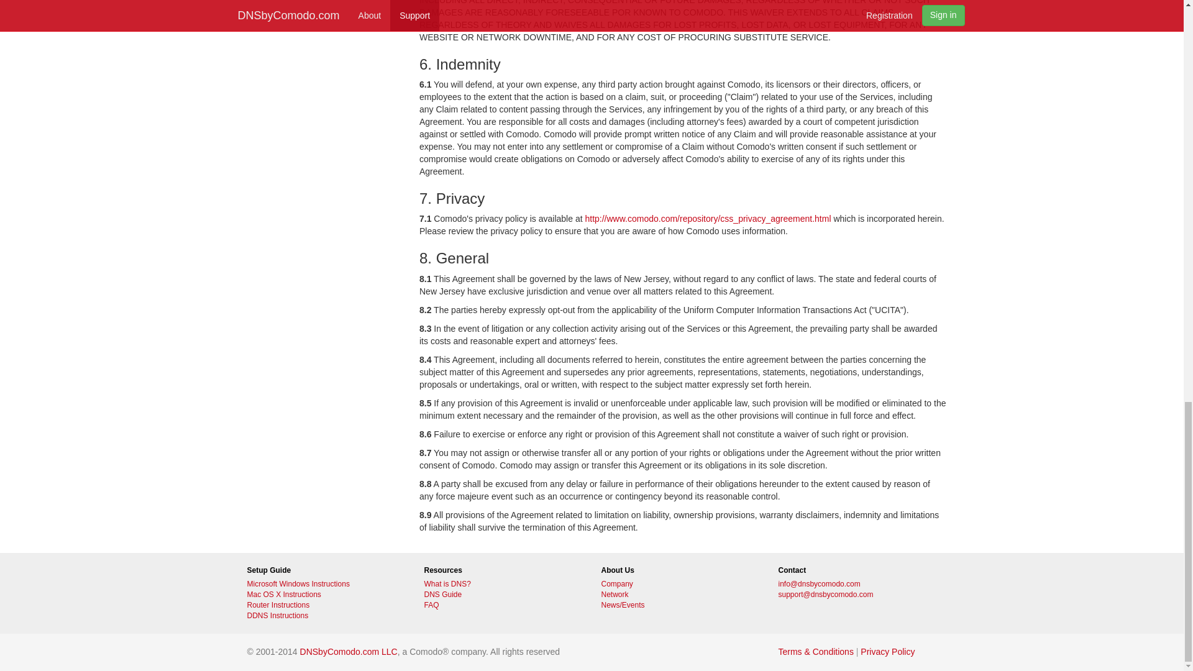  Describe the element at coordinates (326, 595) in the screenshot. I see `Mac OS X Instructions` at that location.